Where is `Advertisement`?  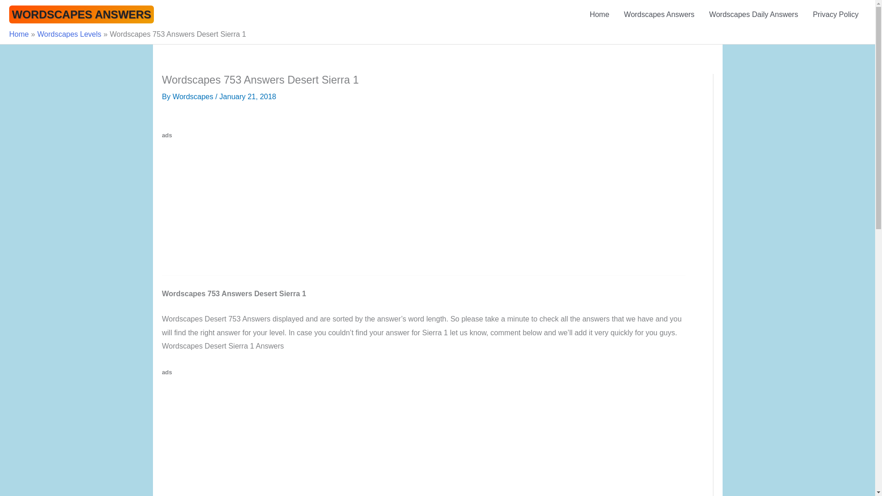
Advertisement is located at coordinates (238, 437).